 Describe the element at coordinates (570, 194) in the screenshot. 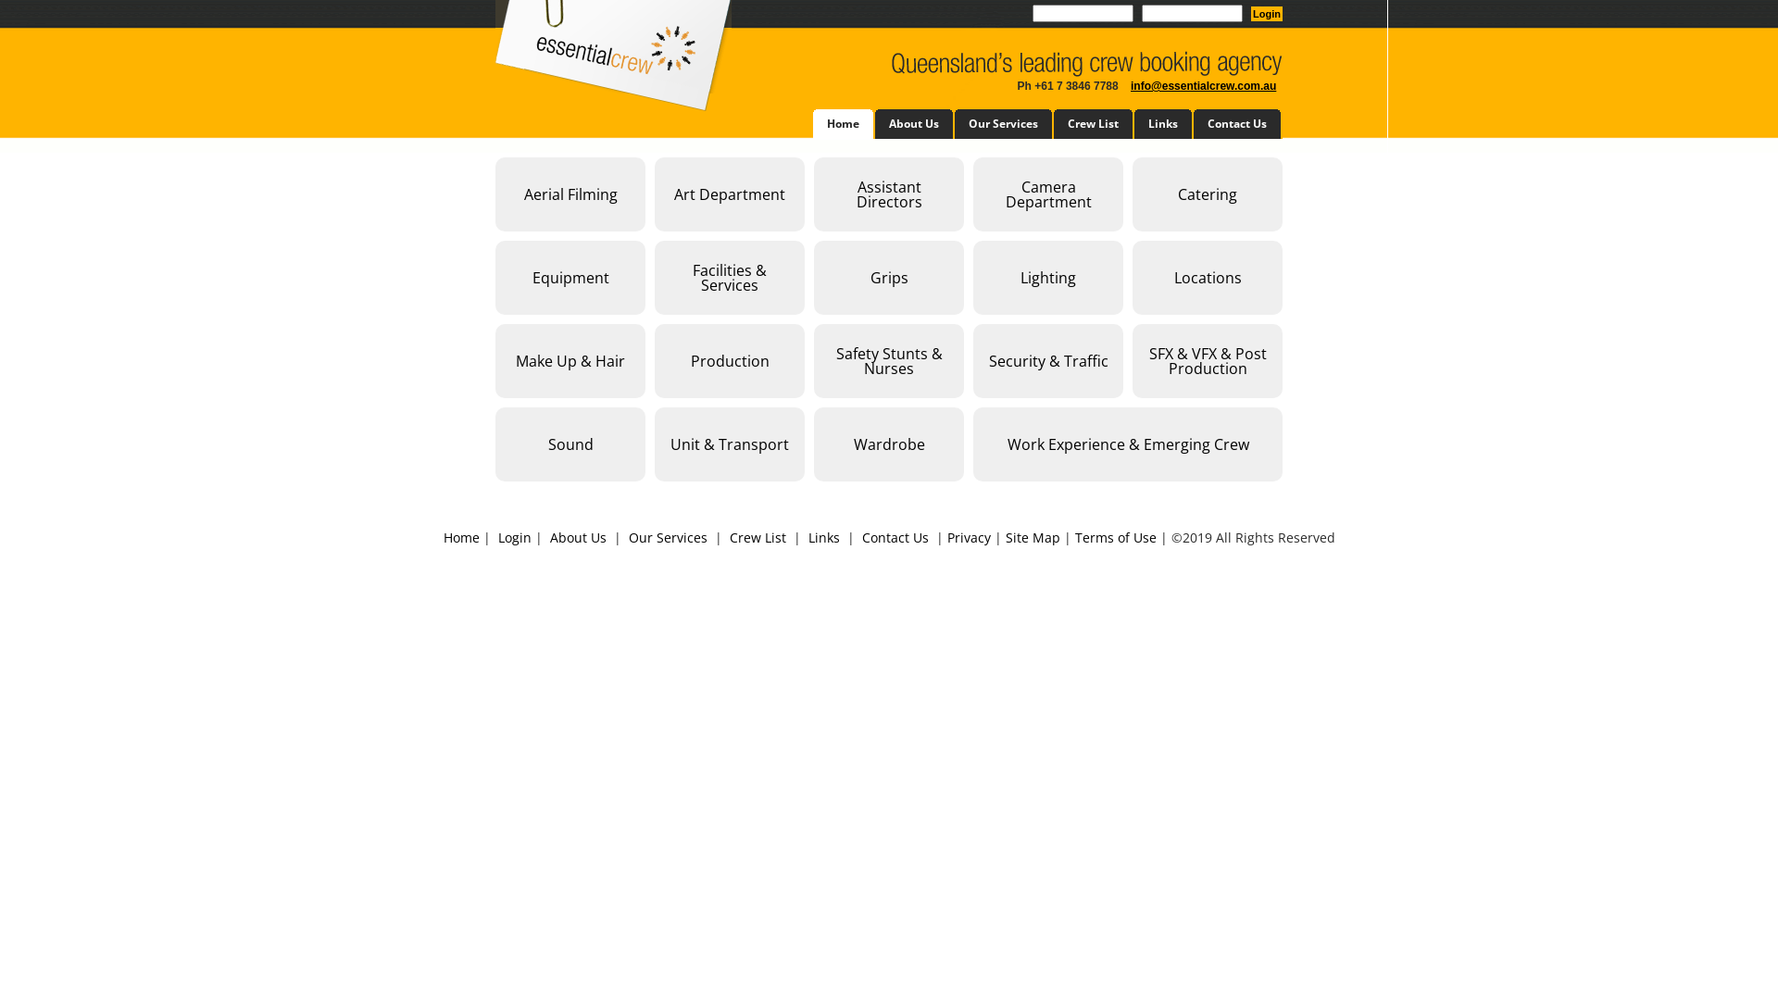

I see `Aerial Filming` at that location.